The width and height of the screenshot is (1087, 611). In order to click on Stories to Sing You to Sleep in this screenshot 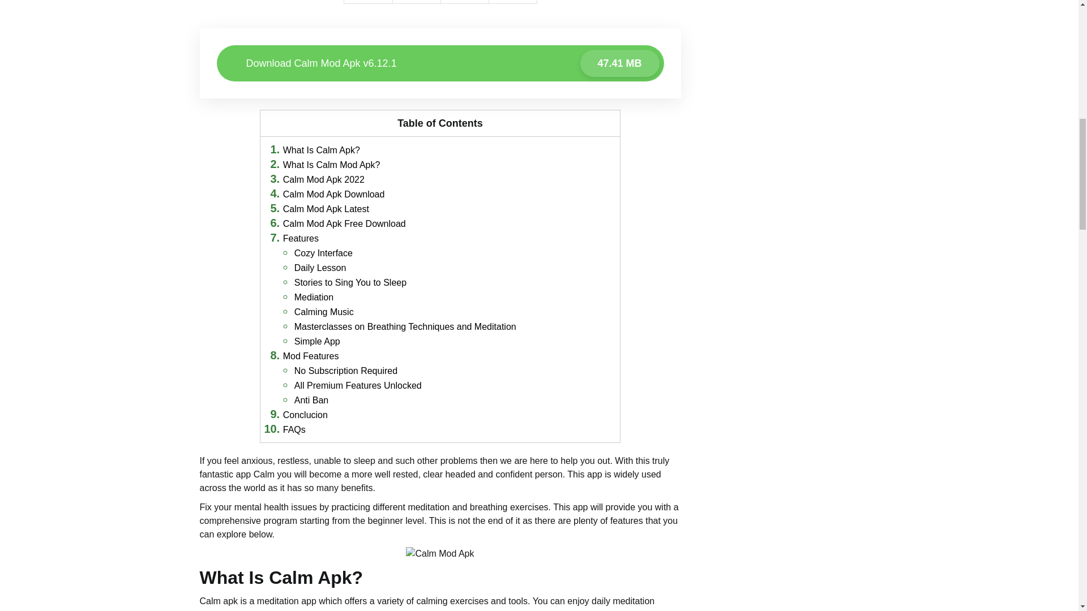, I will do `click(350, 282)`.